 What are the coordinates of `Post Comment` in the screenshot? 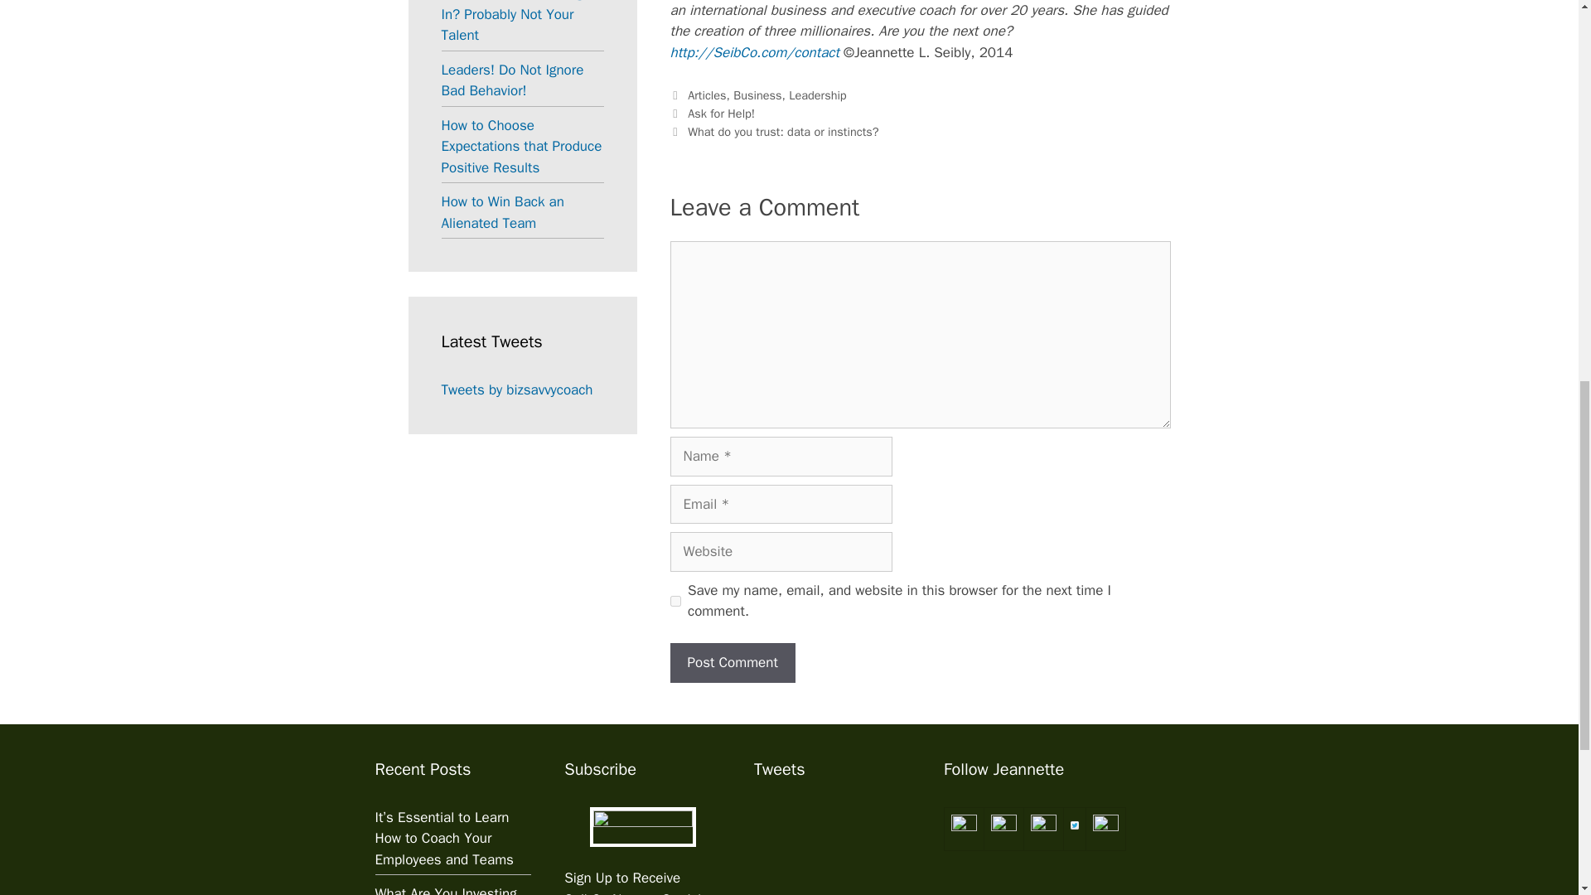 It's located at (732, 663).